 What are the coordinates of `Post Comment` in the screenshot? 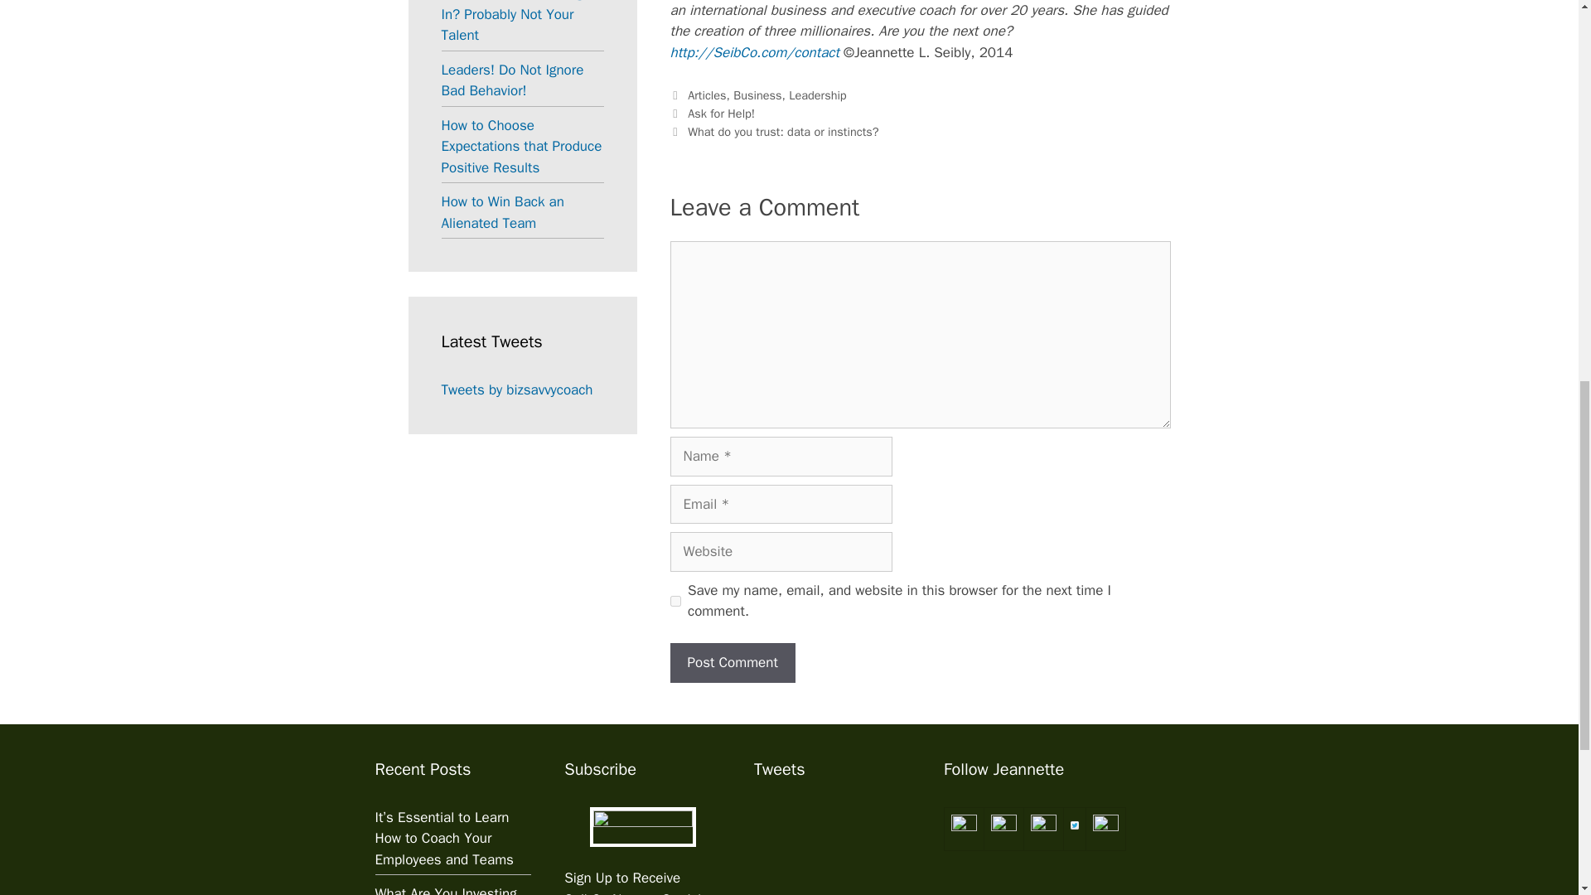 It's located at (732, 663).